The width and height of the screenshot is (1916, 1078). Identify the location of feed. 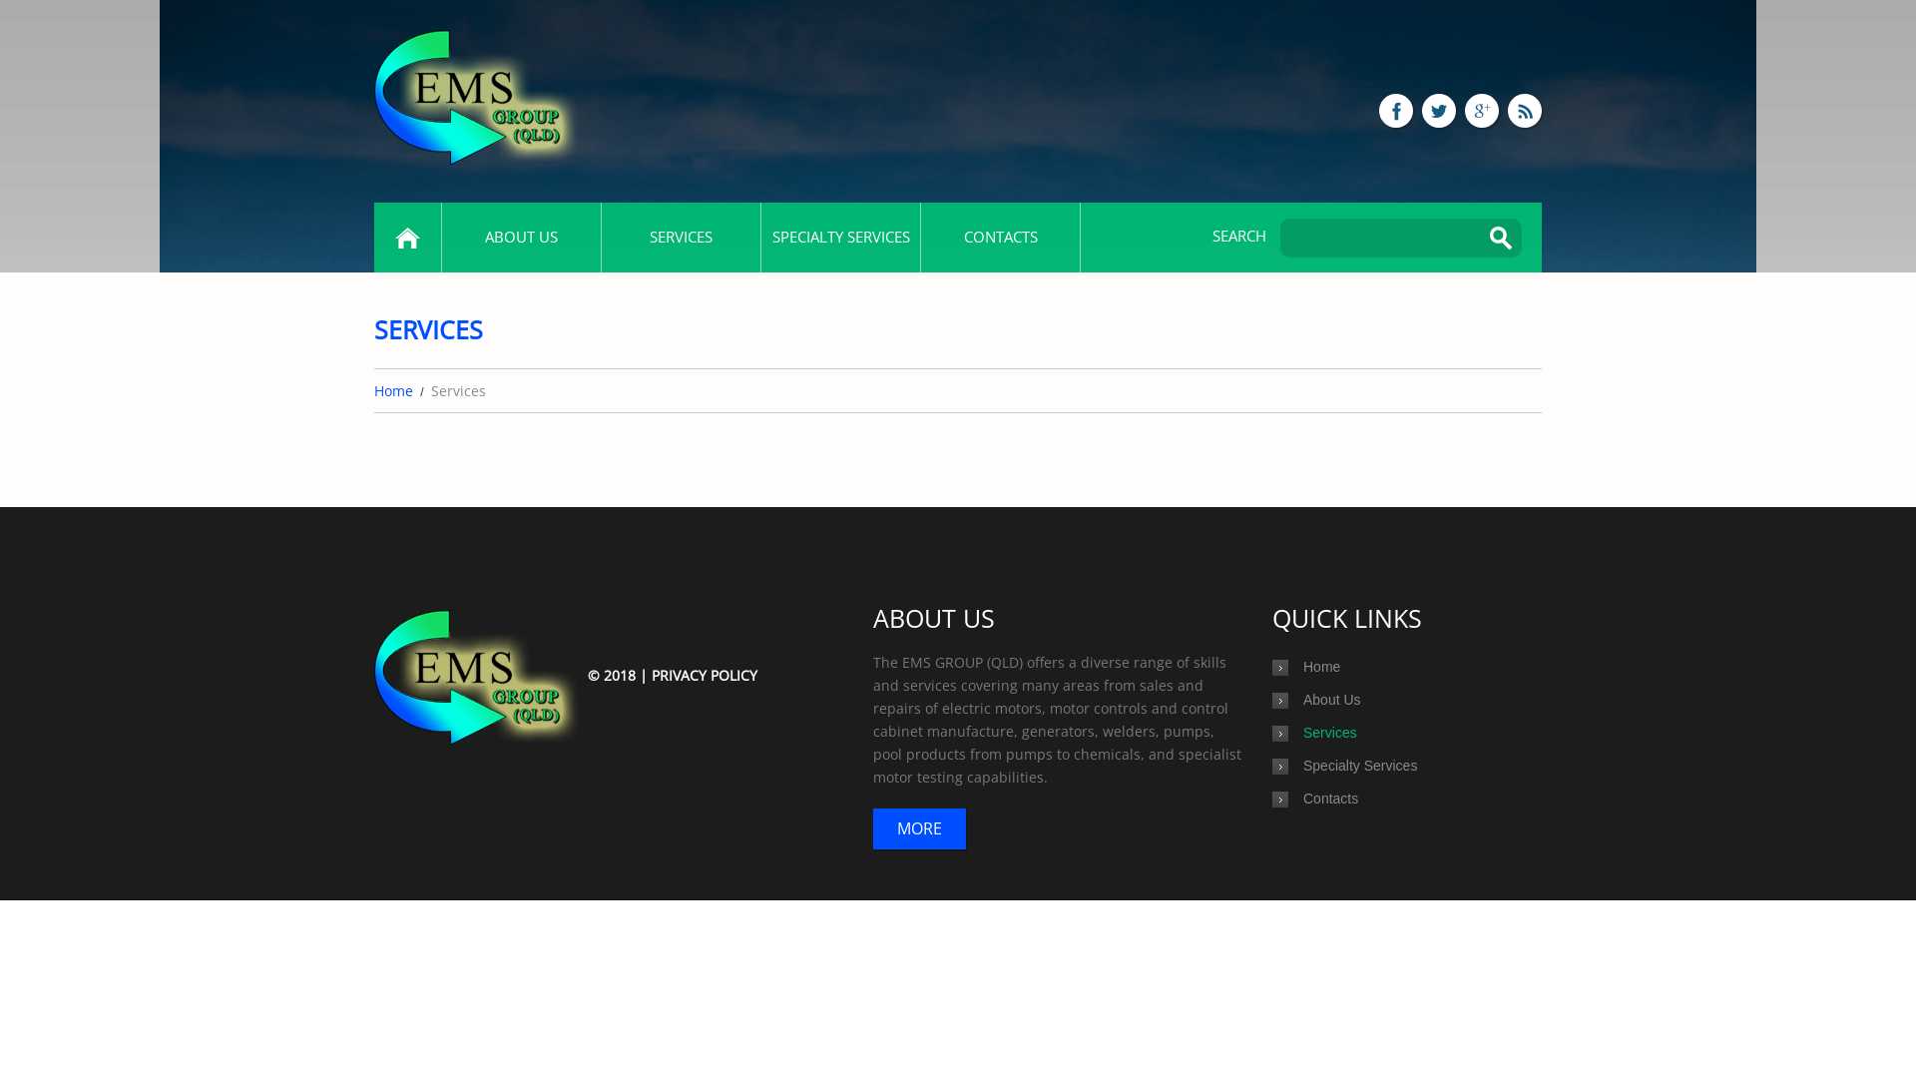
(1525, 111).